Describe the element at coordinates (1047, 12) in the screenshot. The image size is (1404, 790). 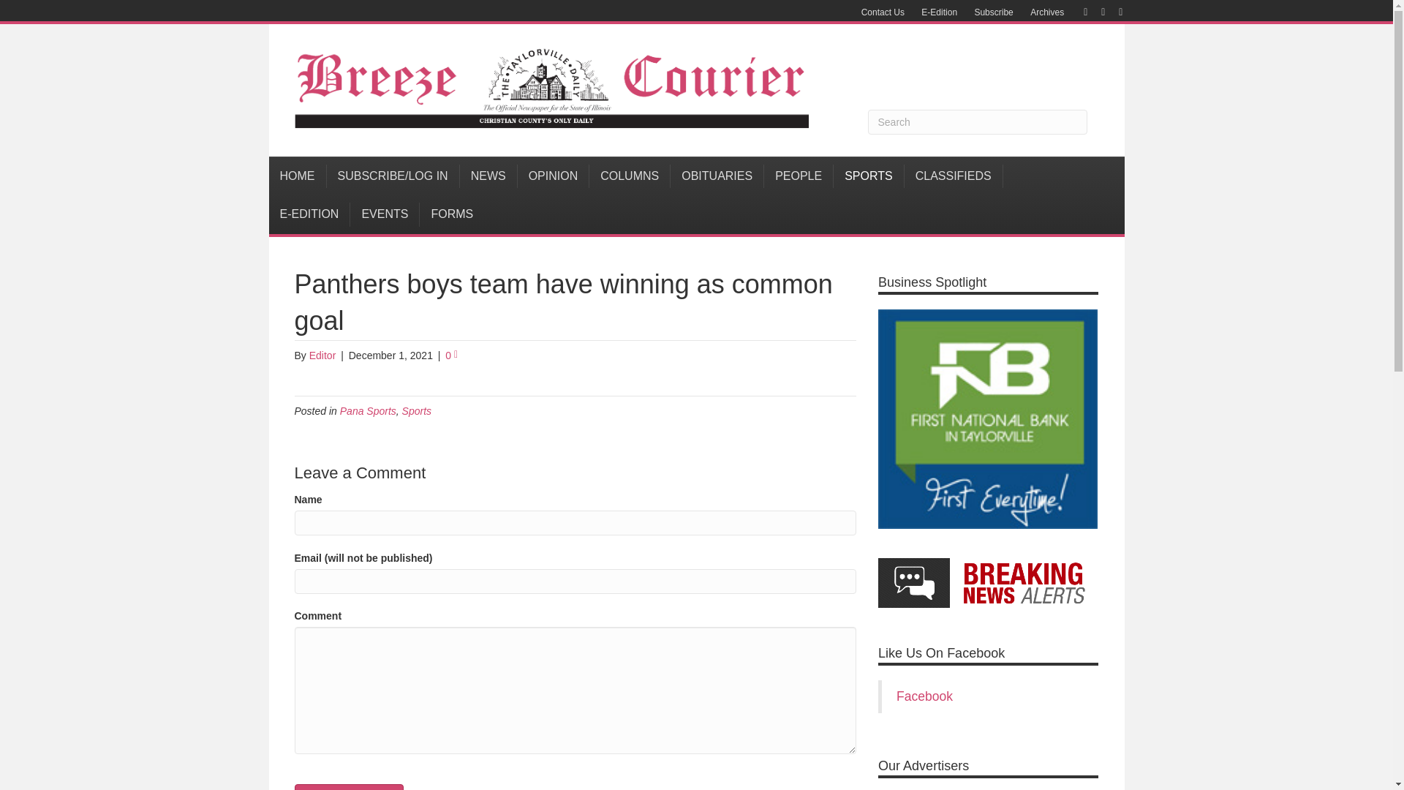
I see `Archives` at that location.